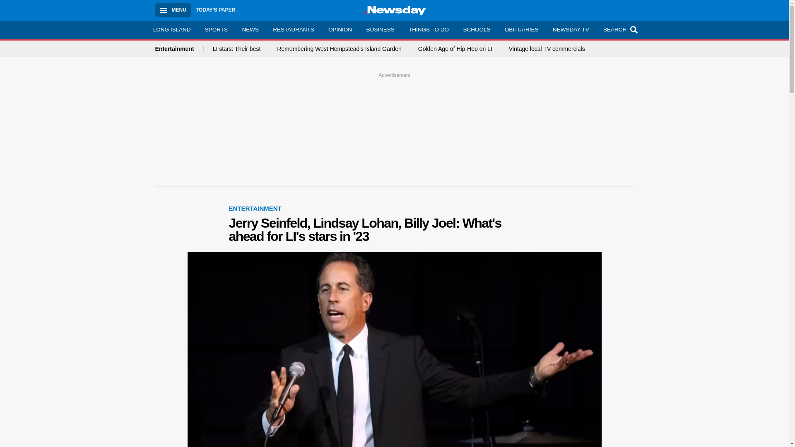 Image resolution: width=795 pixels, height=447 pixels. Describe the element at coordinates (179, 49) in the screenshot. I see `Entertainment` at that location.